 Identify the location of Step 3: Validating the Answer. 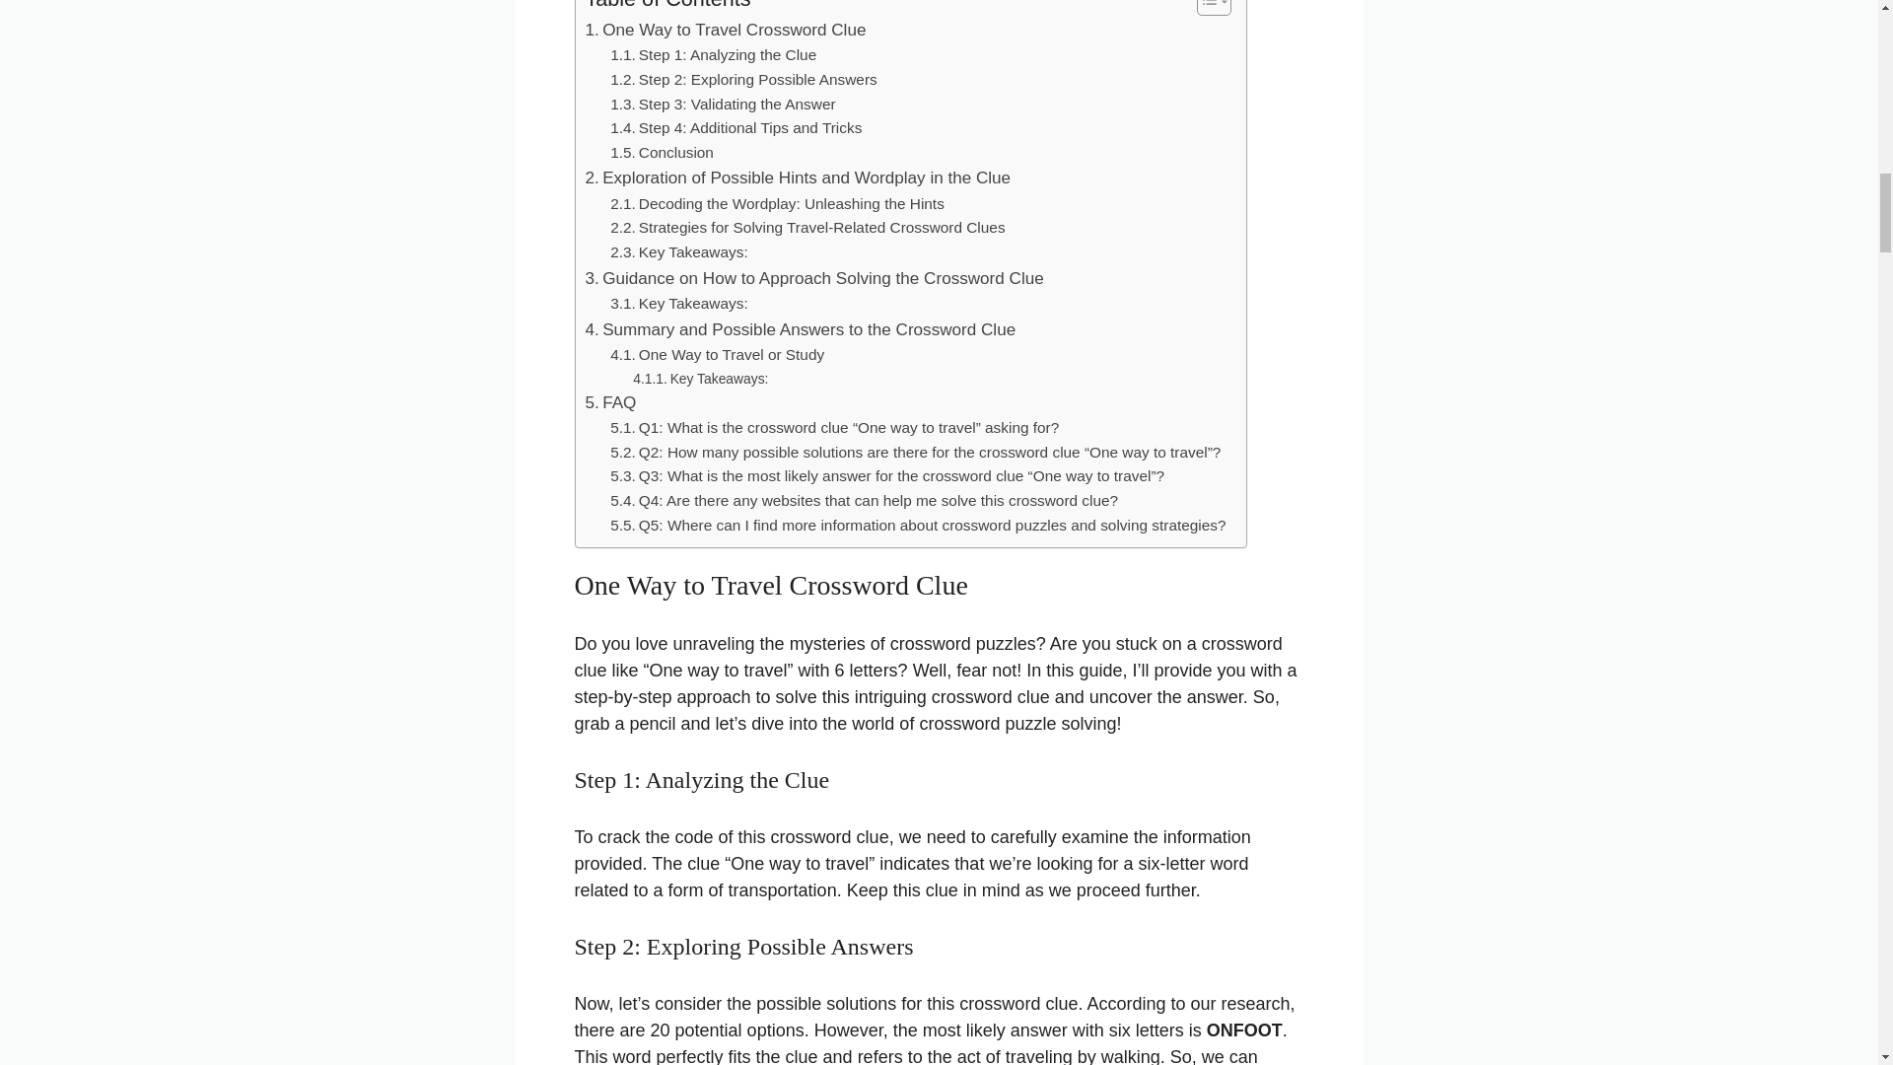
(722, 105).